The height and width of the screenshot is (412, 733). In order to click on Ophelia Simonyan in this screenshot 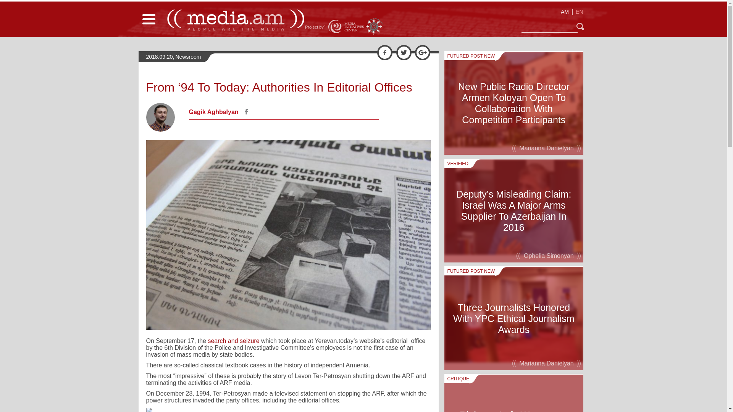, I will do `click(548, 255)`.